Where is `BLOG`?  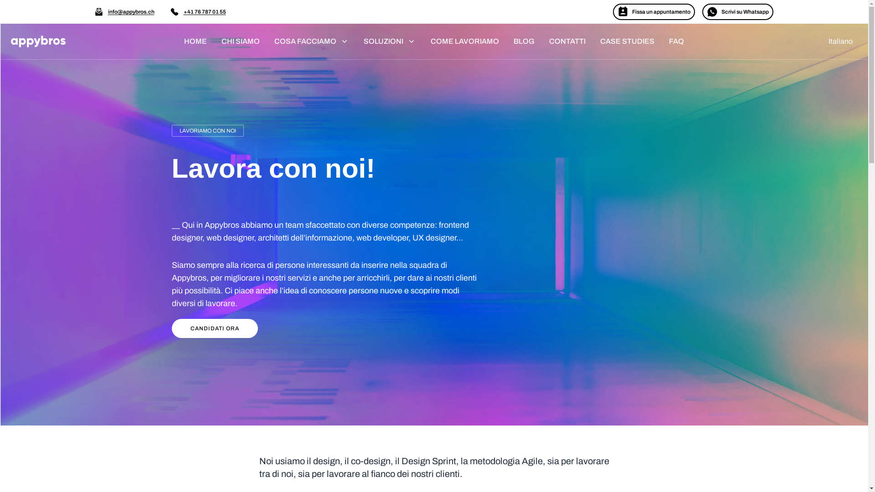 BLOG is located at coordinates (524, 41).